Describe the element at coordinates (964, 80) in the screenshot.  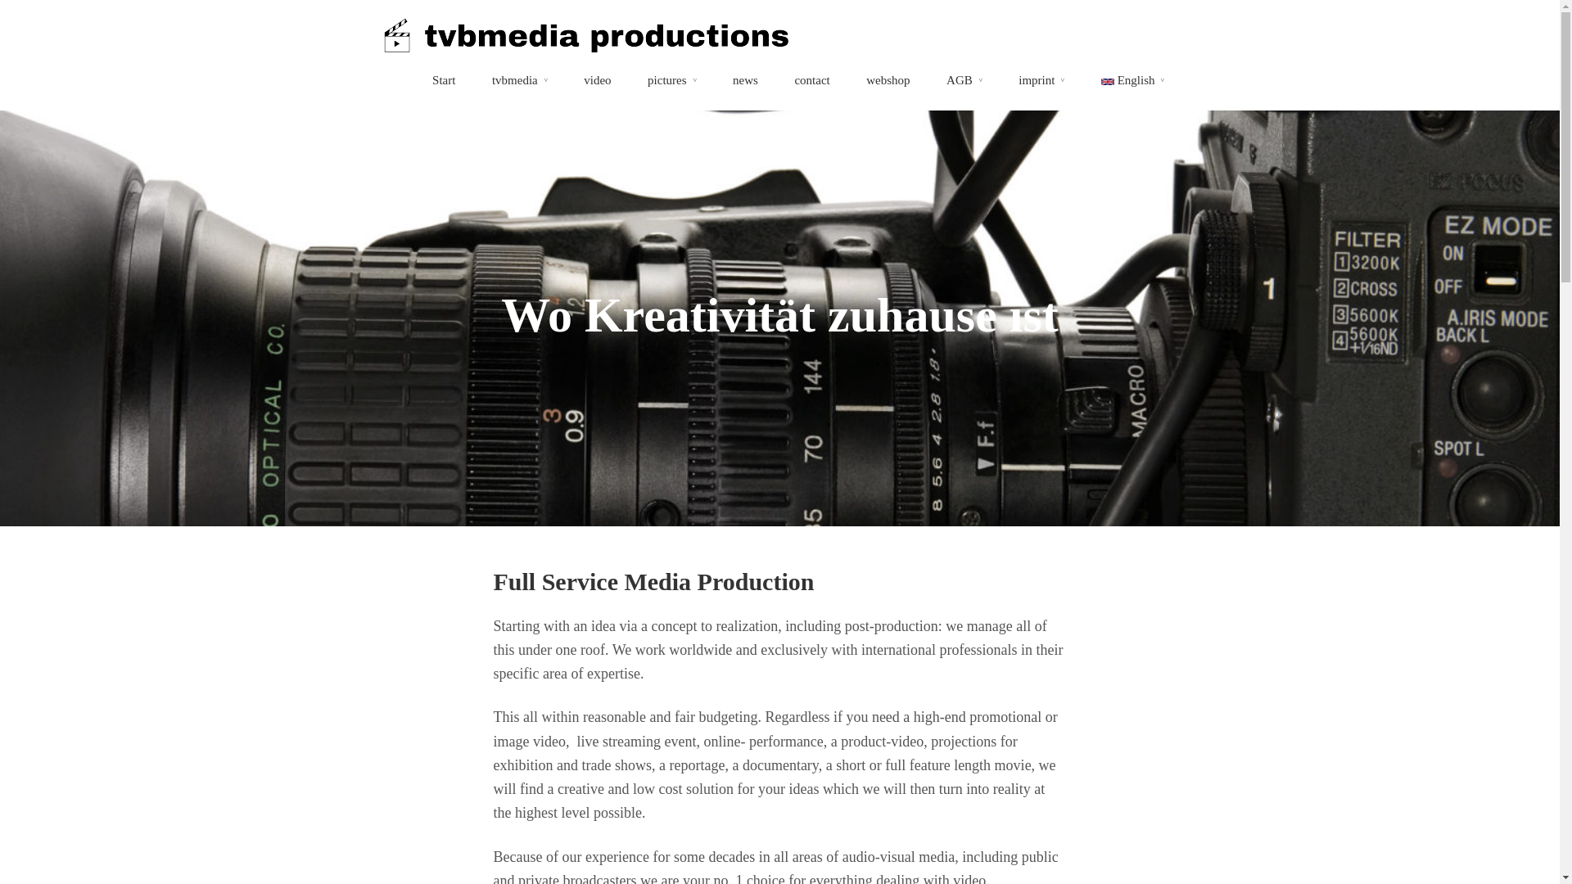
I see `AGB` at that location.